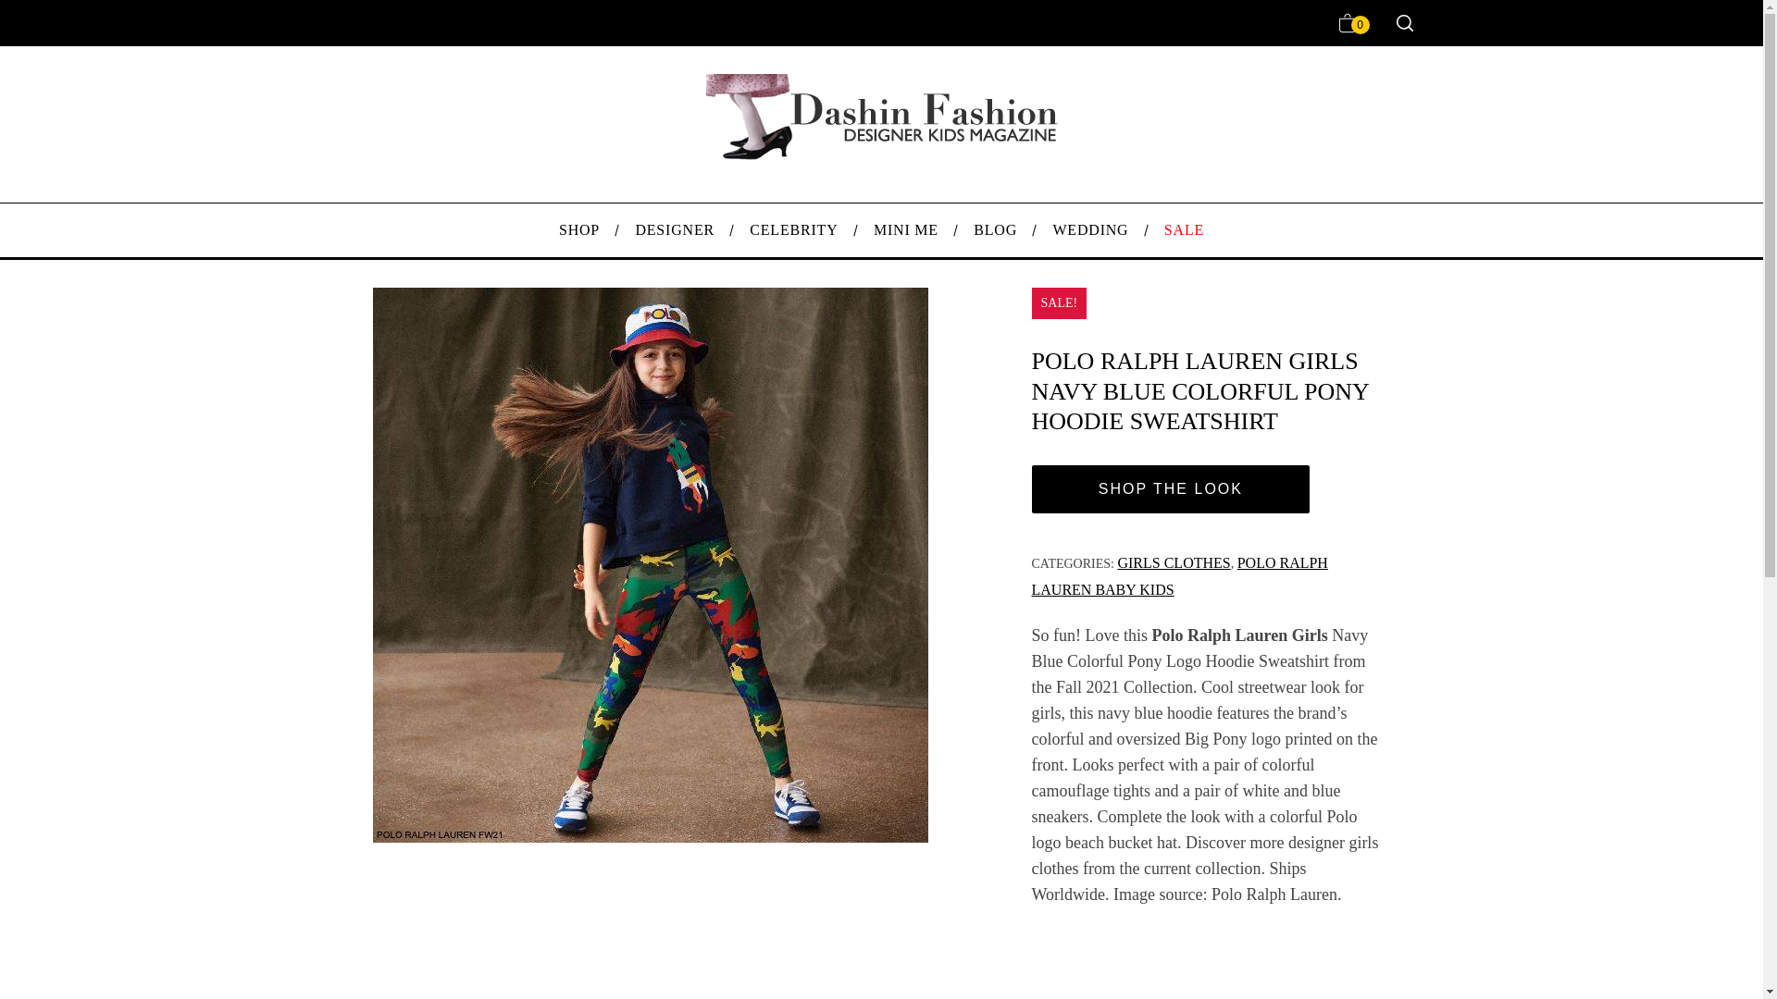  I want to click on MINI ME, so click(905, 229).